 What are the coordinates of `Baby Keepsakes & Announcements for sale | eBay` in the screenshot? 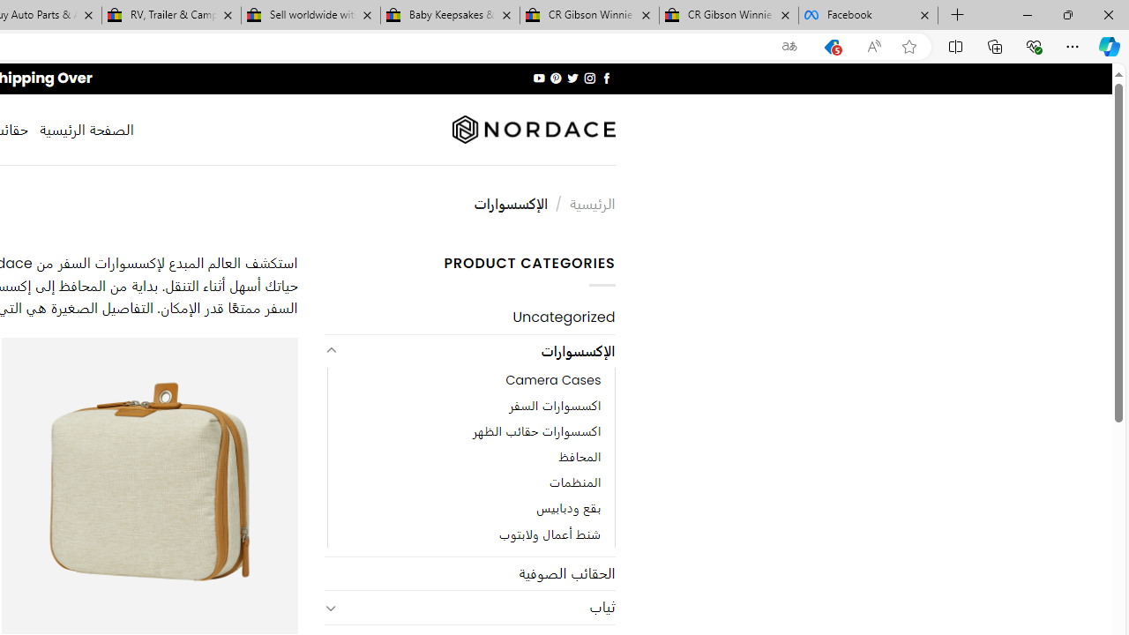 It's located at (450, 16).